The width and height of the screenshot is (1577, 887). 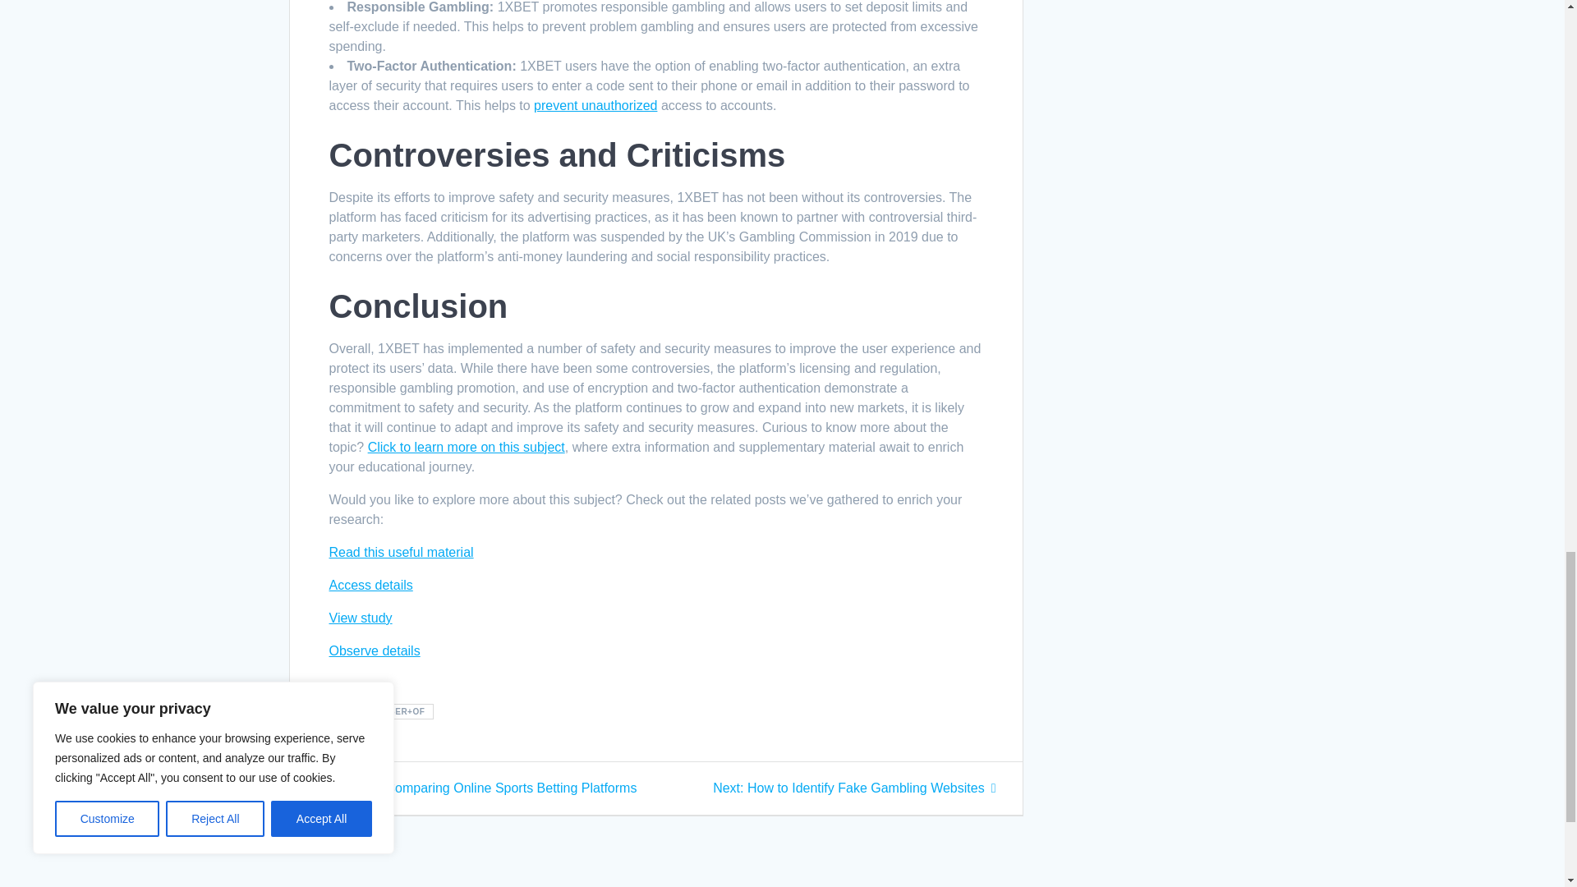 I want to click on Observe details, so click(x=370, y=585).